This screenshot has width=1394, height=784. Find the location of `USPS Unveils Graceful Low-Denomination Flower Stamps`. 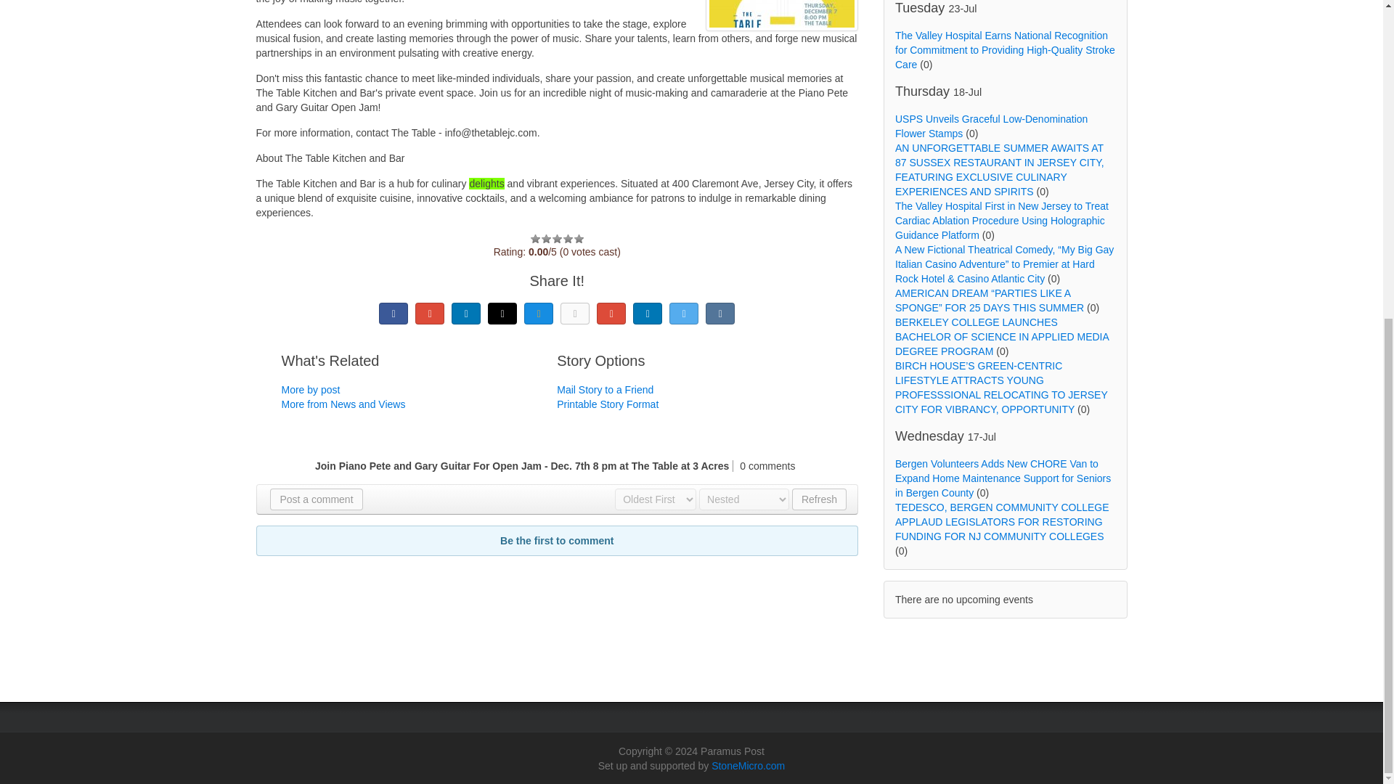

USPS Unveils Graceful Low-Denomination Flower Stamps is located at coordinates (990, 126).